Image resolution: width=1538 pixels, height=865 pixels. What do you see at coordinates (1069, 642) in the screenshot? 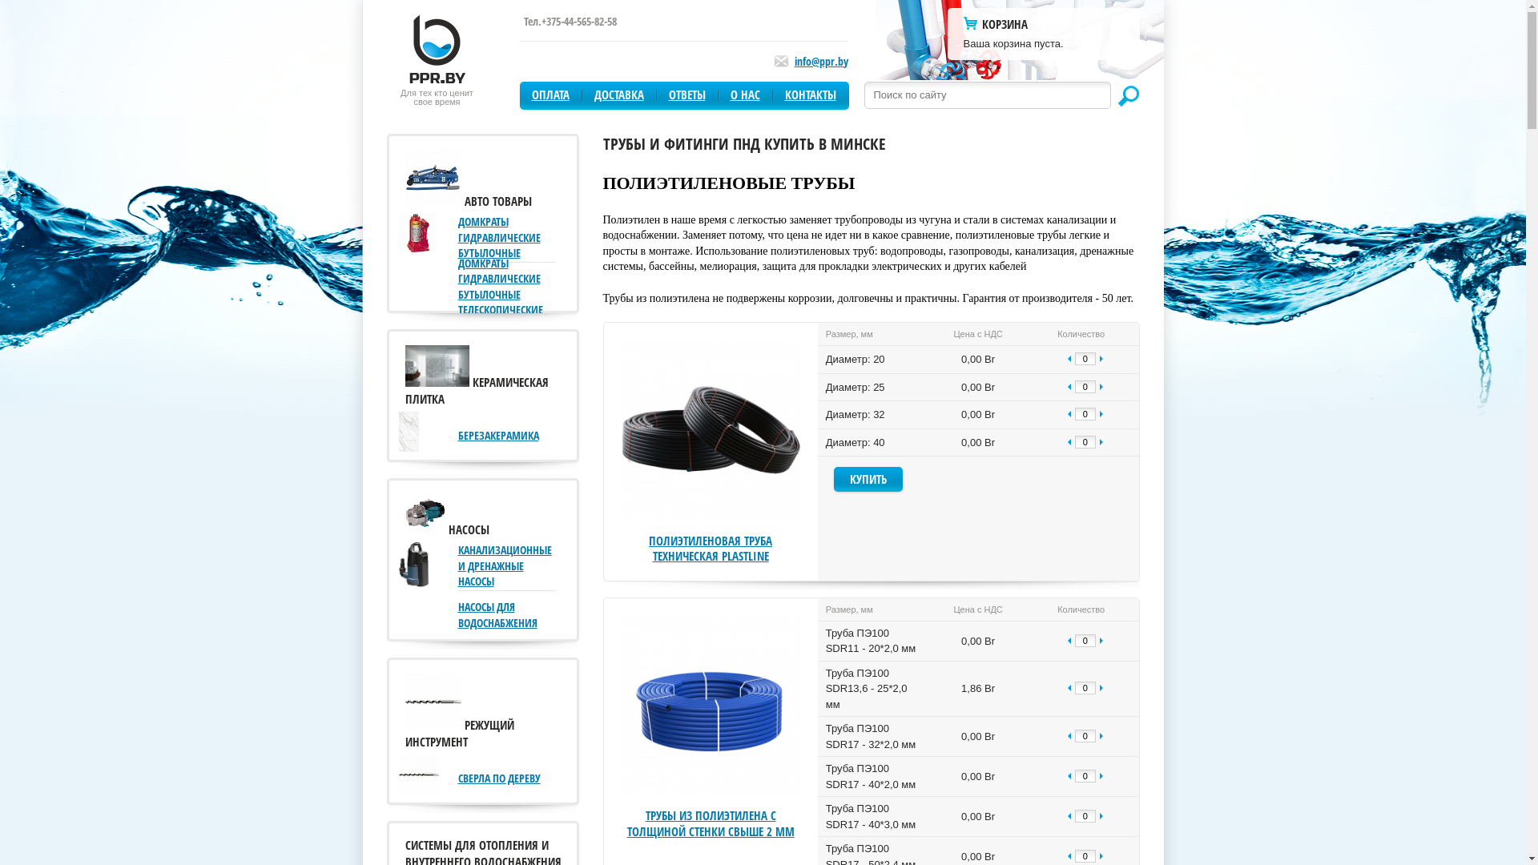
I see `-` at bounding box center [1069, 642].